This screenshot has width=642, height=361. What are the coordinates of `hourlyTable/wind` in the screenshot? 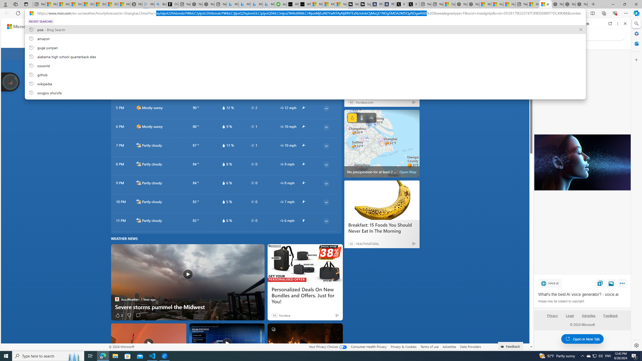 It's located at (282, 221).